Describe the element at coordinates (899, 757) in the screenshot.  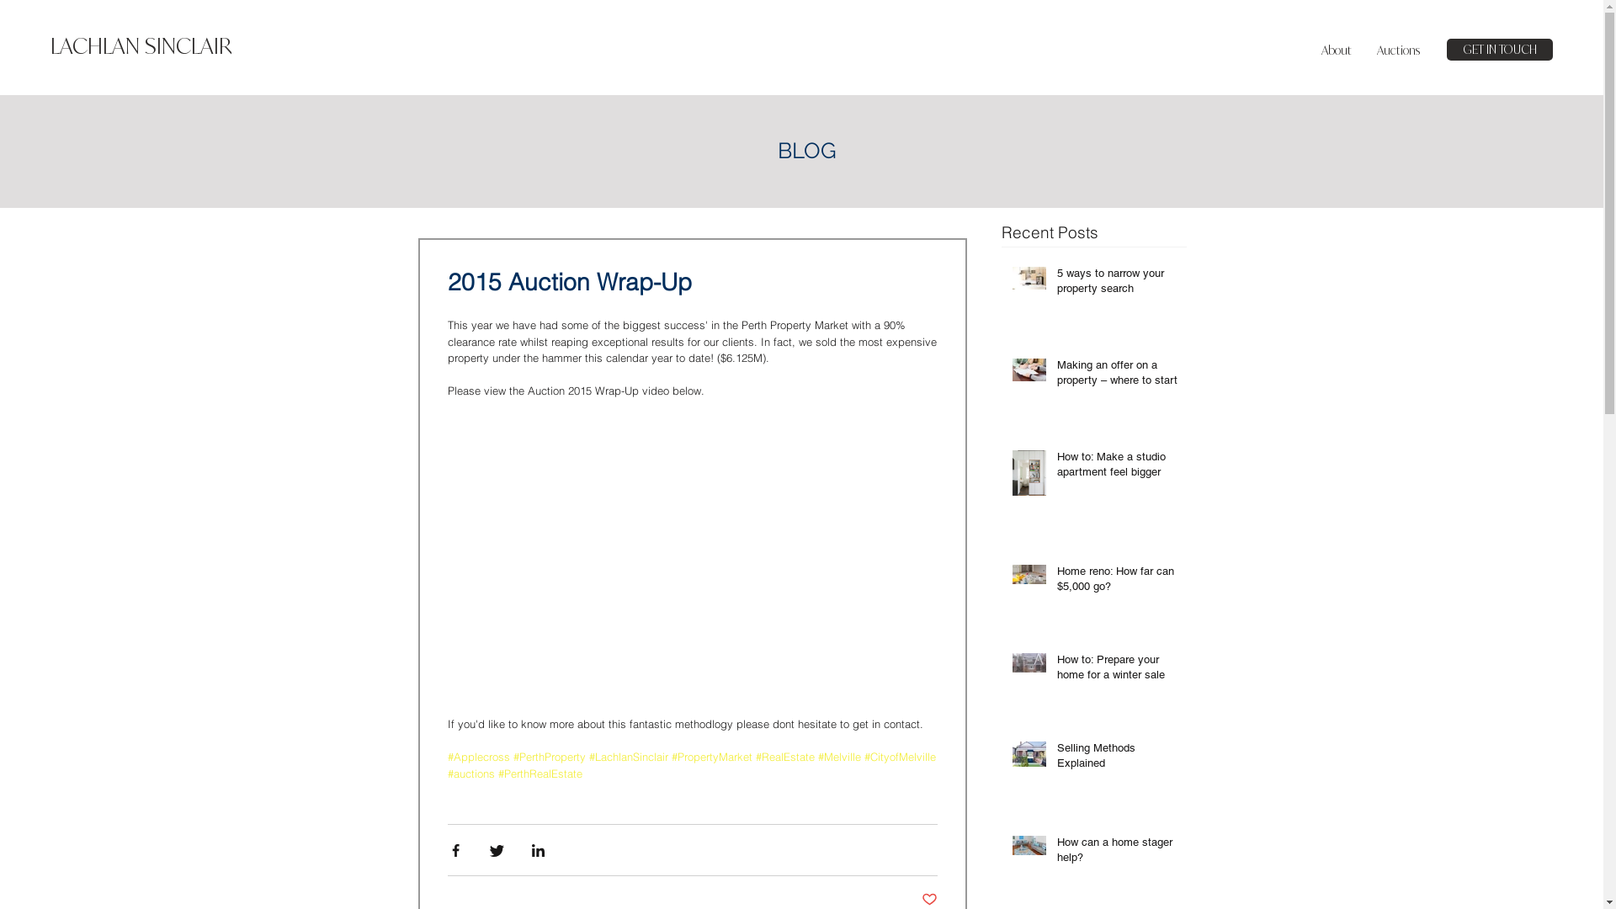
I see `#CityofMelville` at that location.